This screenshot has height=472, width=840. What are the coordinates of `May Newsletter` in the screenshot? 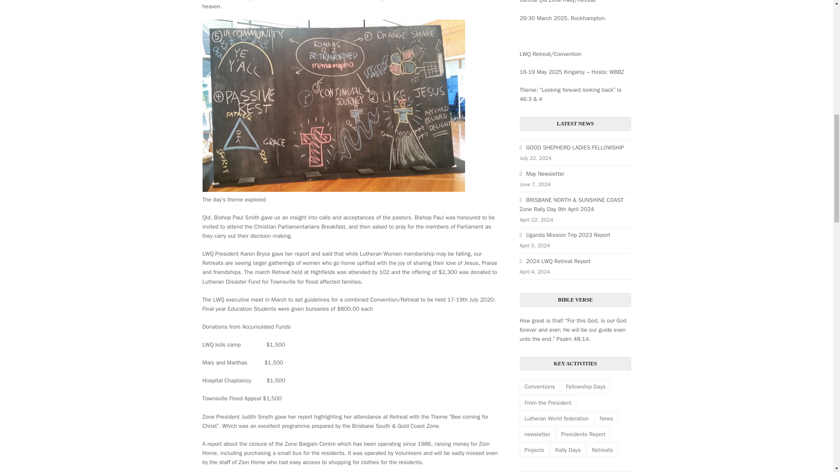 It's located at (542, 174).